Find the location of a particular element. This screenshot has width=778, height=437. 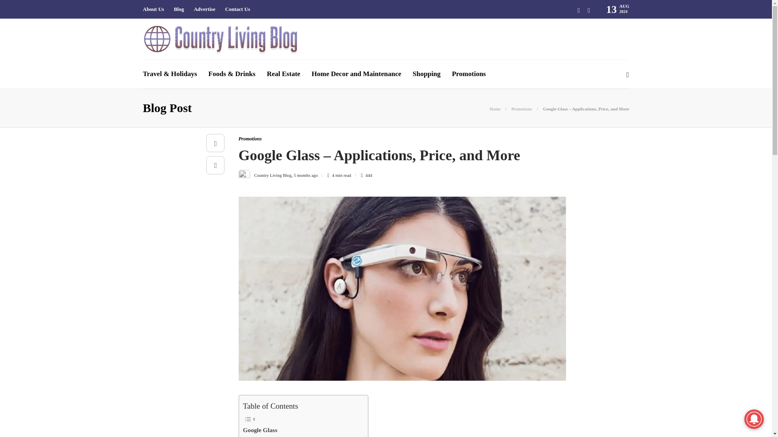

Country Living Blog is located at coordinates (272, 175).